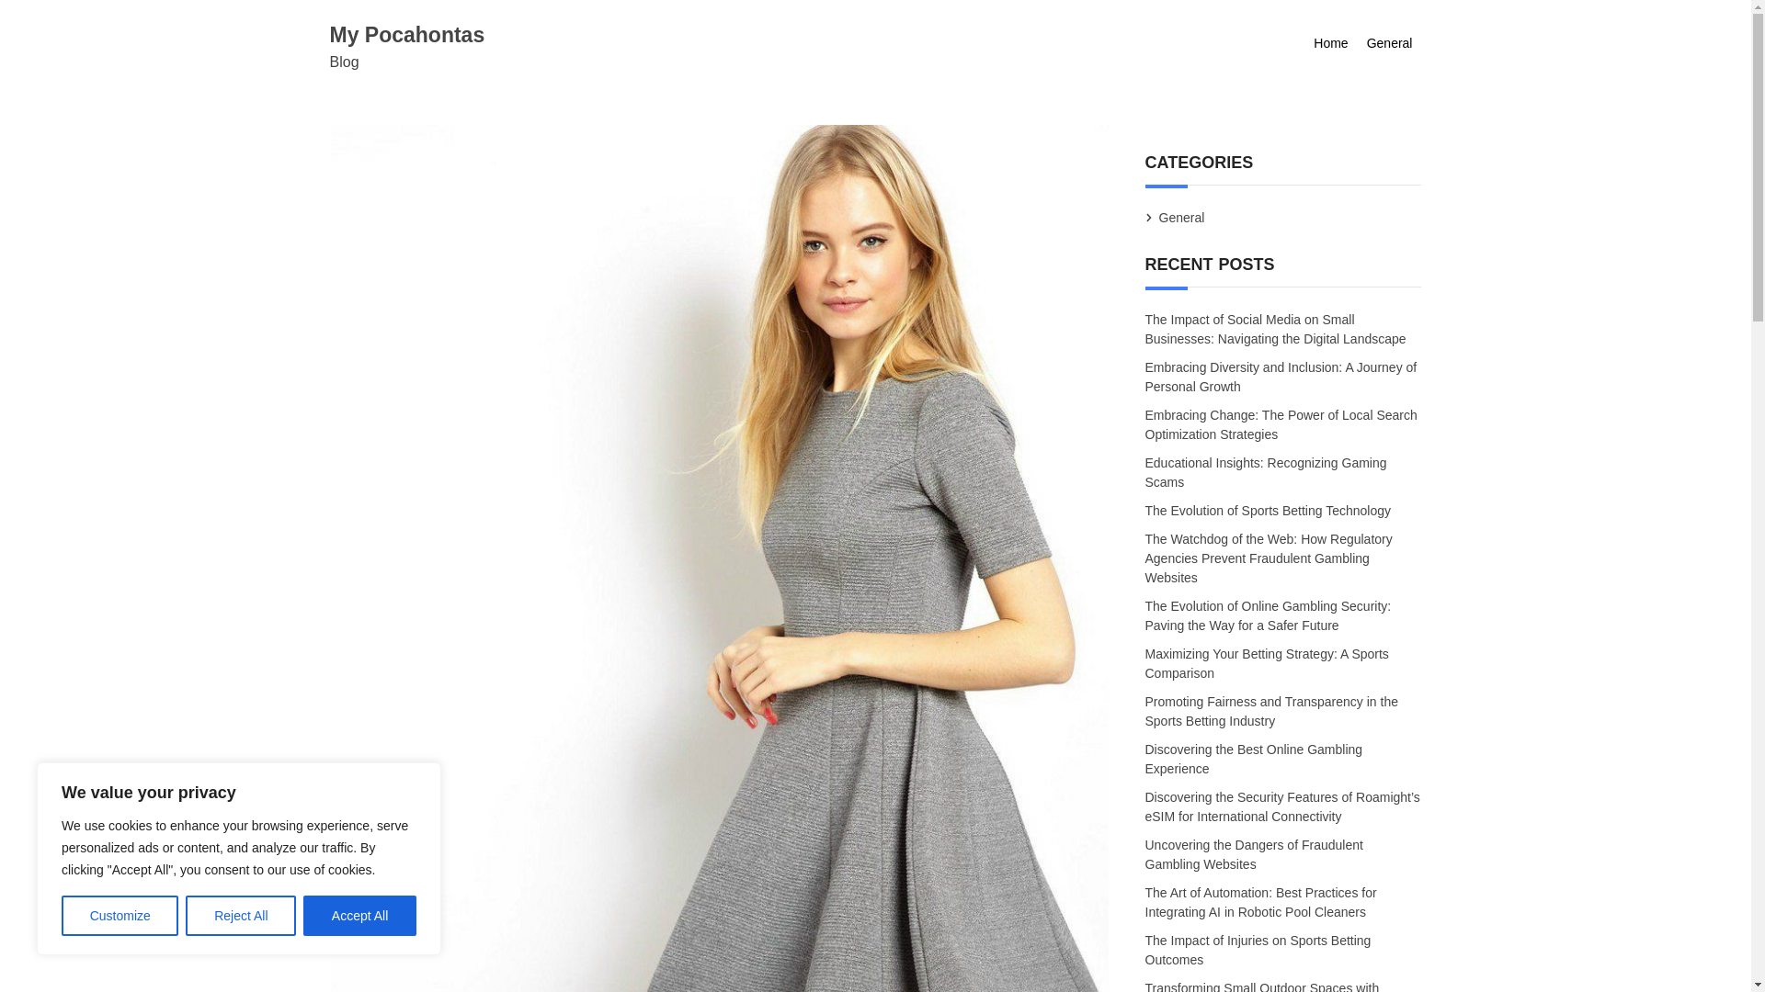 Image resolution: width=1765 pixels, height=992 pixels. What do you see at coordinates (1181, 217) in the screenshot?
I see `General` at bounding box center [1181, 217].